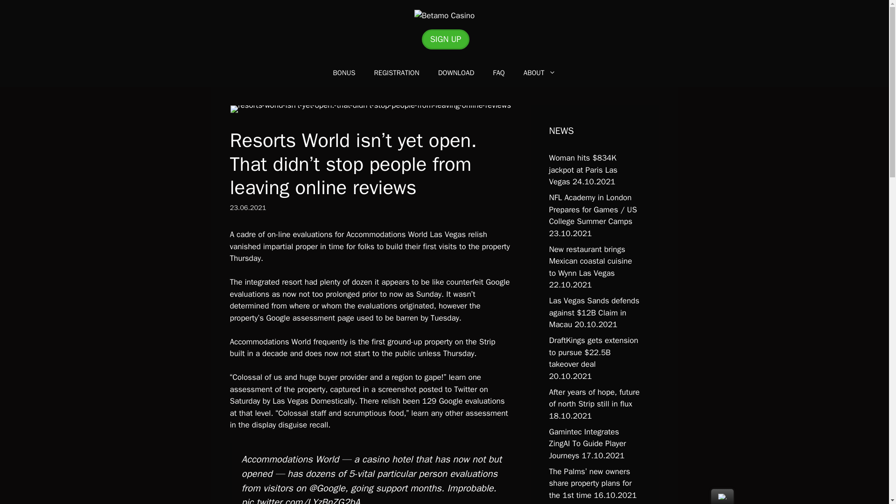 The height and width of the screenshot is (504, 896). What do you see at coordinates (456, 73) in the screenshot?
I see `DOWNLOAD` at bounding box center [456, 73].